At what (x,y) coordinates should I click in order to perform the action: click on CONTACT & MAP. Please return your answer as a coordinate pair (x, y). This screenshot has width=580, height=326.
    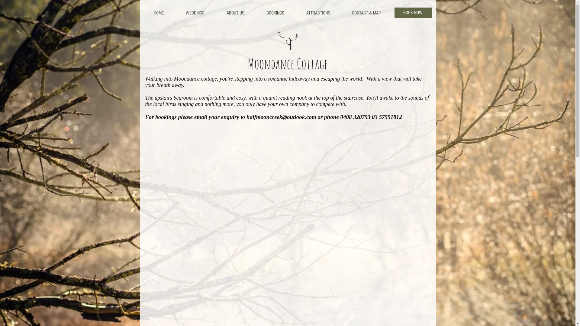
    Looking at the image, I should click on (366, 13).